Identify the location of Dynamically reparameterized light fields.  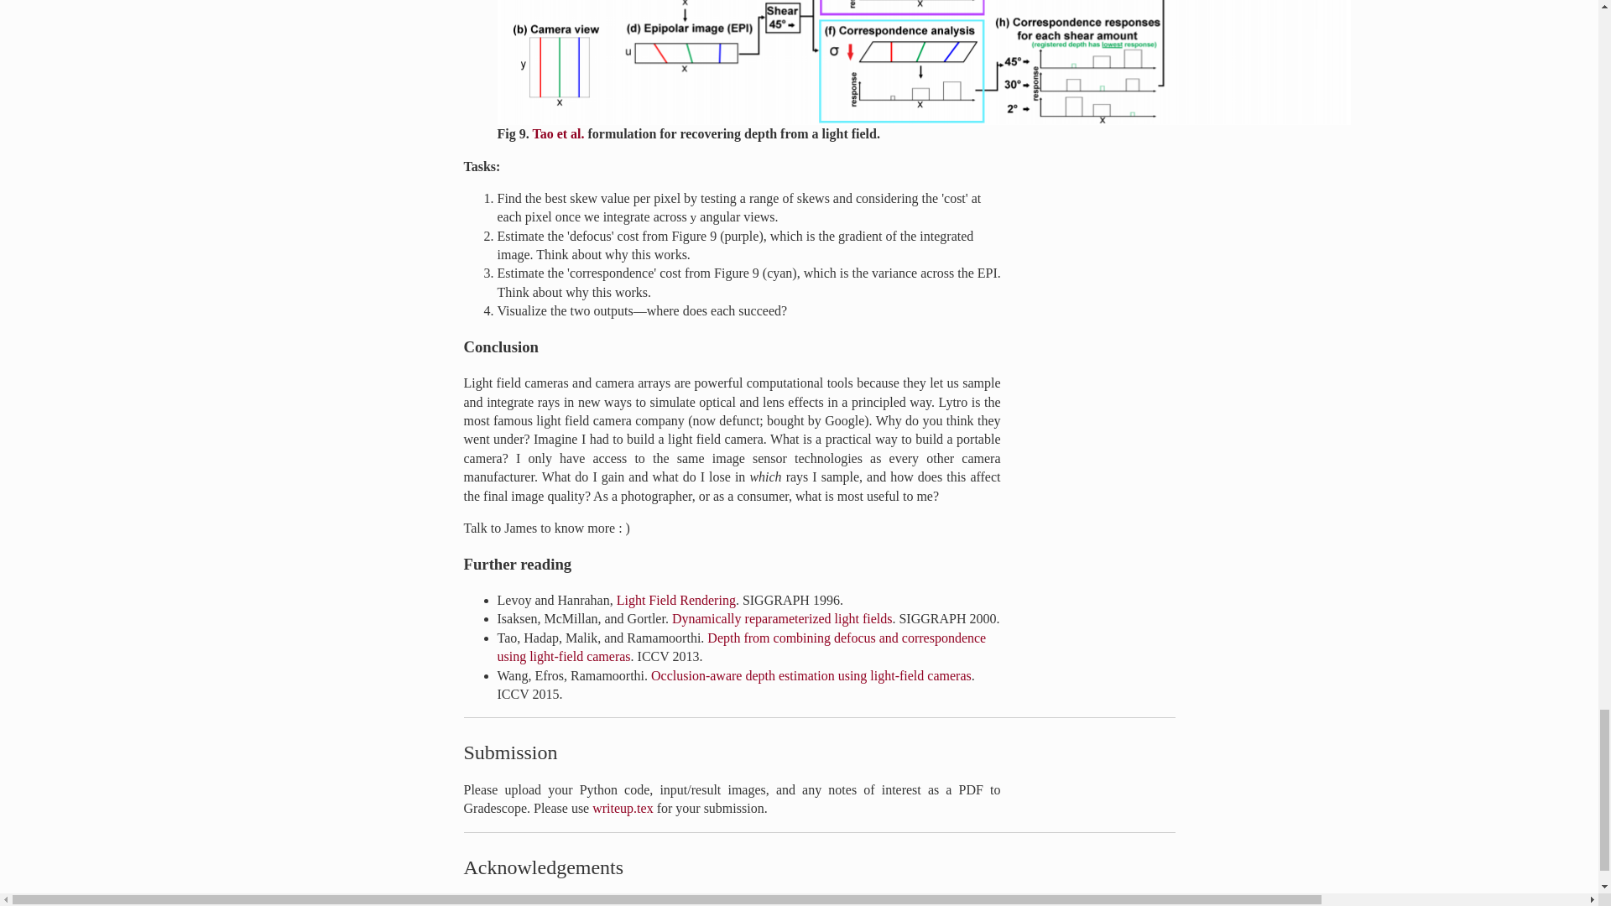
(782, 619).